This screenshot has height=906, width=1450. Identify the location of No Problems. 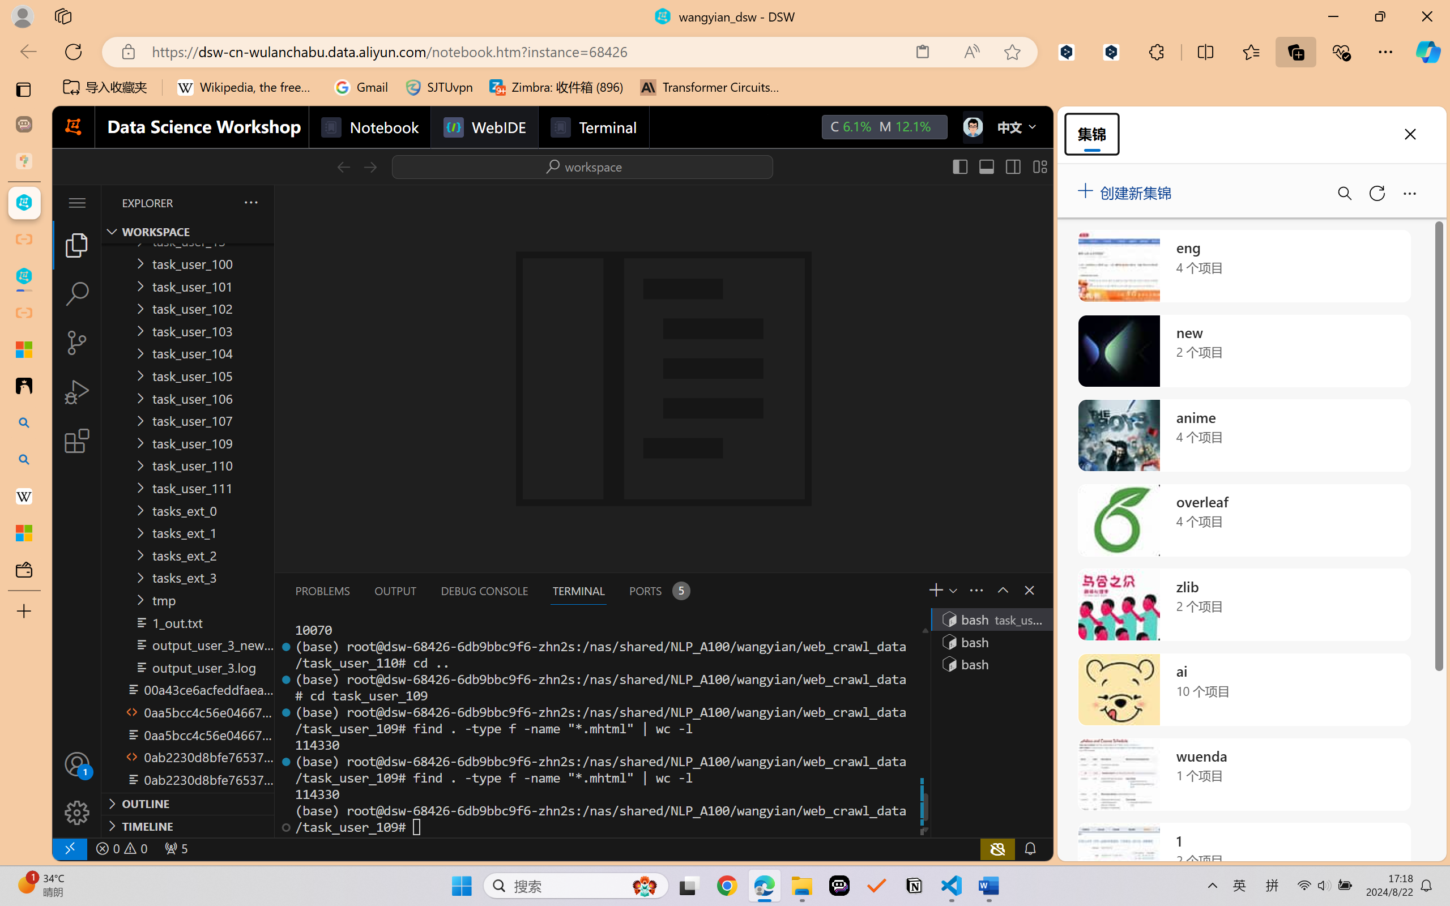
(121, 848).